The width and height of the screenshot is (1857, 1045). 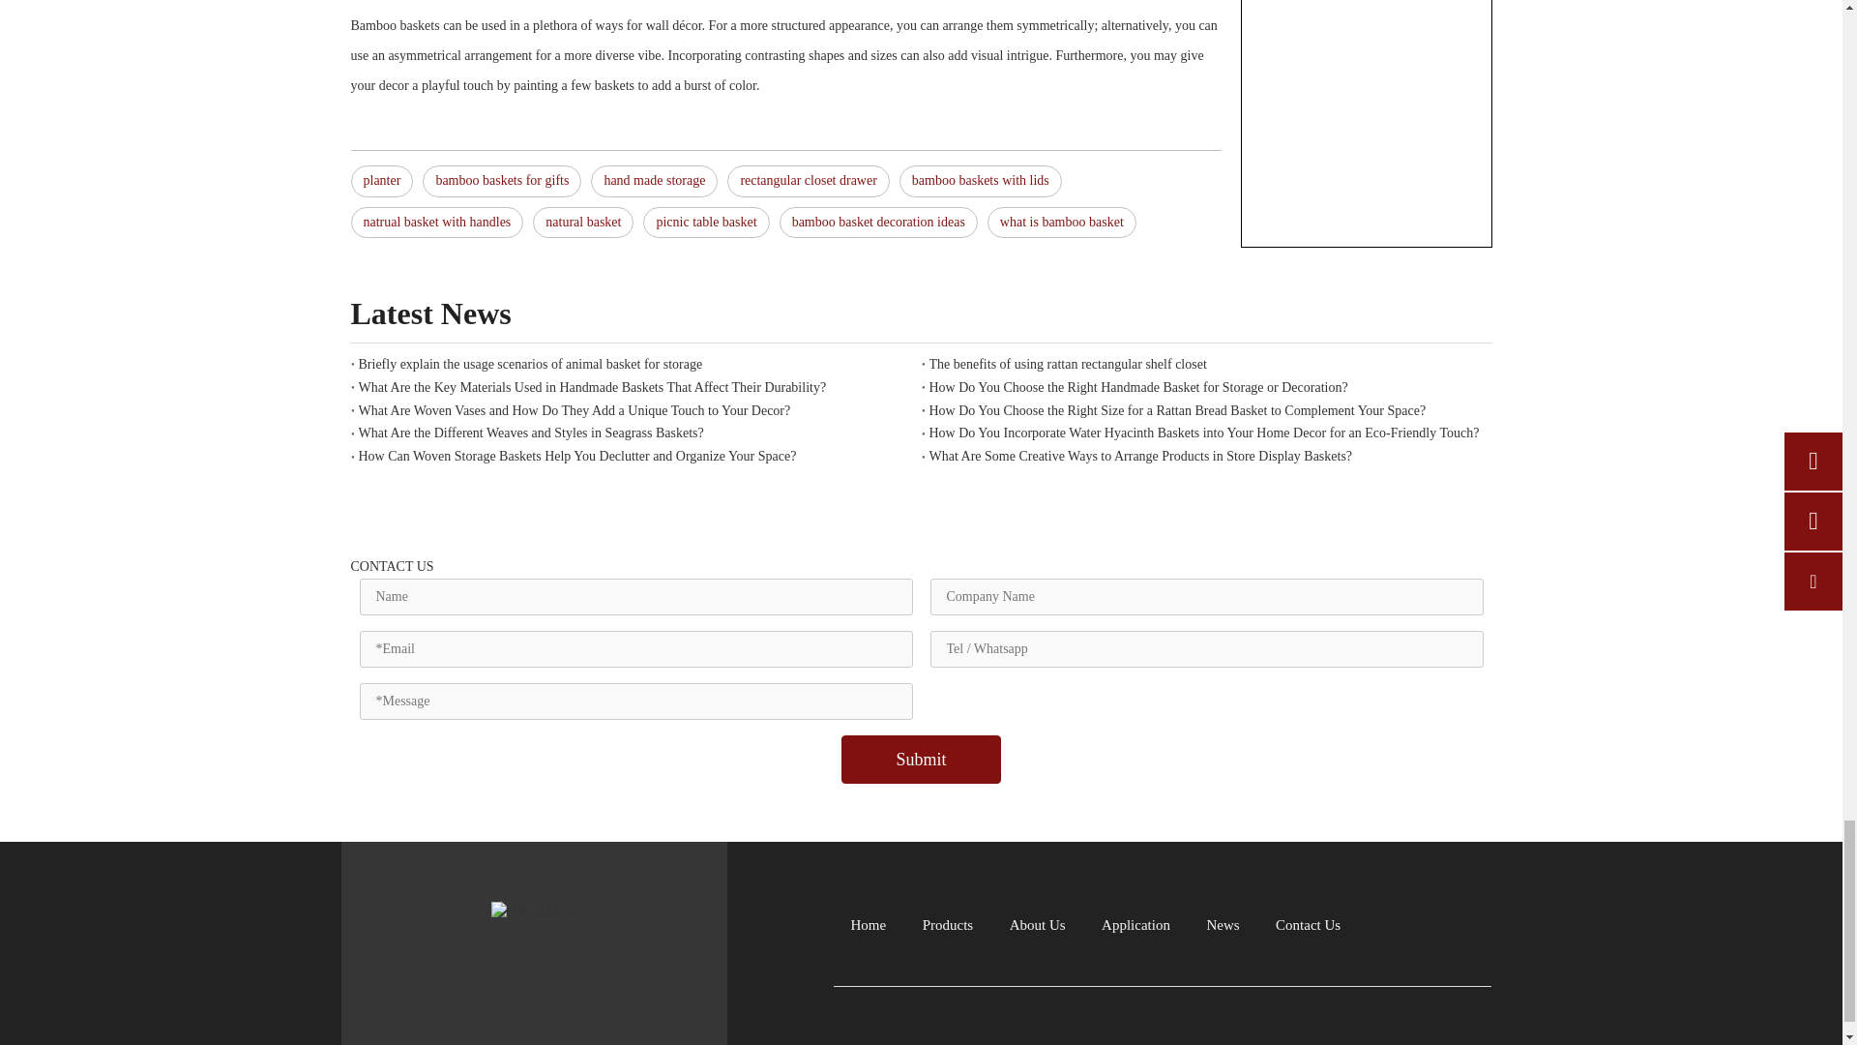 What do you see at coordinates (878, 223) in the screenshot?
I see `bamboo basket decoration ideas` at bounding box center [878, 223].